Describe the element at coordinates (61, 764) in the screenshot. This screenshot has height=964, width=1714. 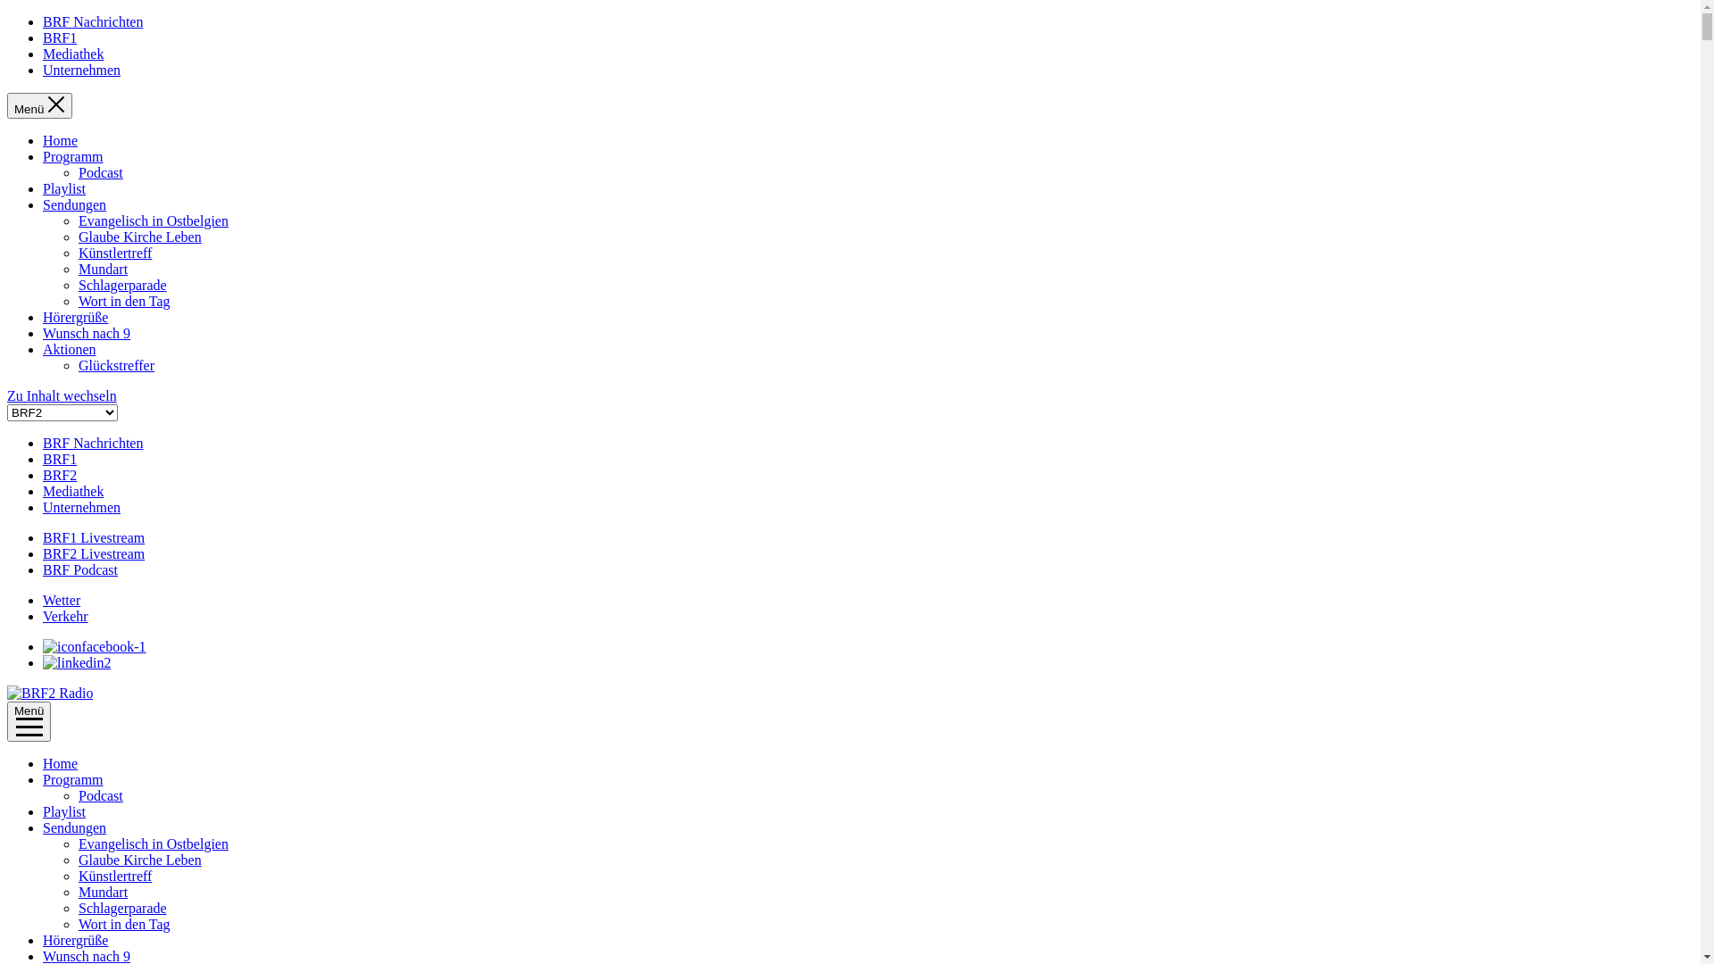
I see `Home` at that location.